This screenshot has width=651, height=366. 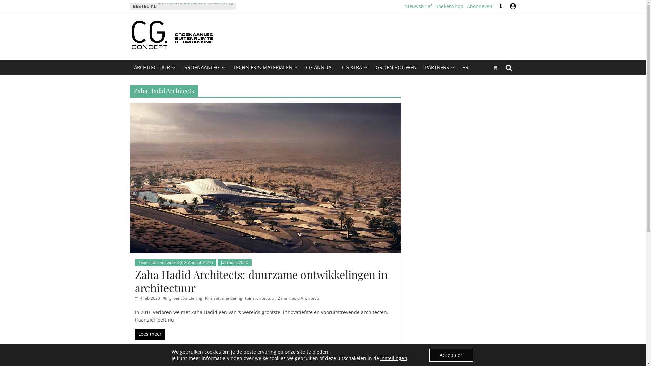 What do you see at coordinates (195, 6) in the screenshot?
I see `De nieuwe CG|Gratis verzending` at bounding box center [195, 6].